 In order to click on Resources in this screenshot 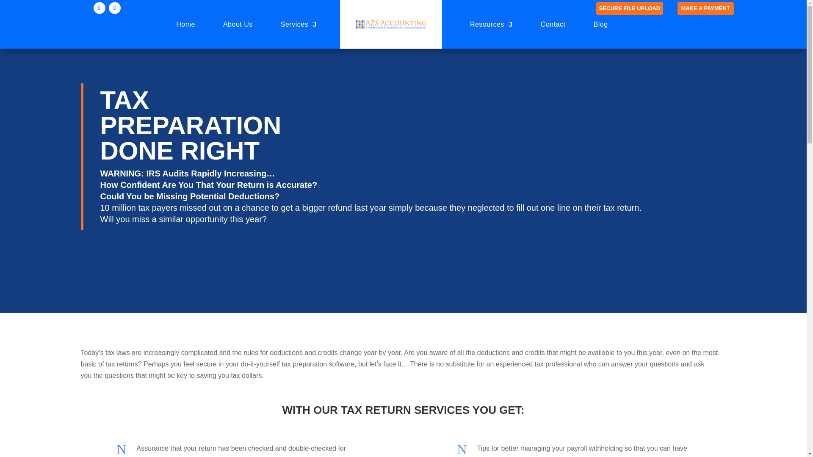, I will do `click(491, 24)`.